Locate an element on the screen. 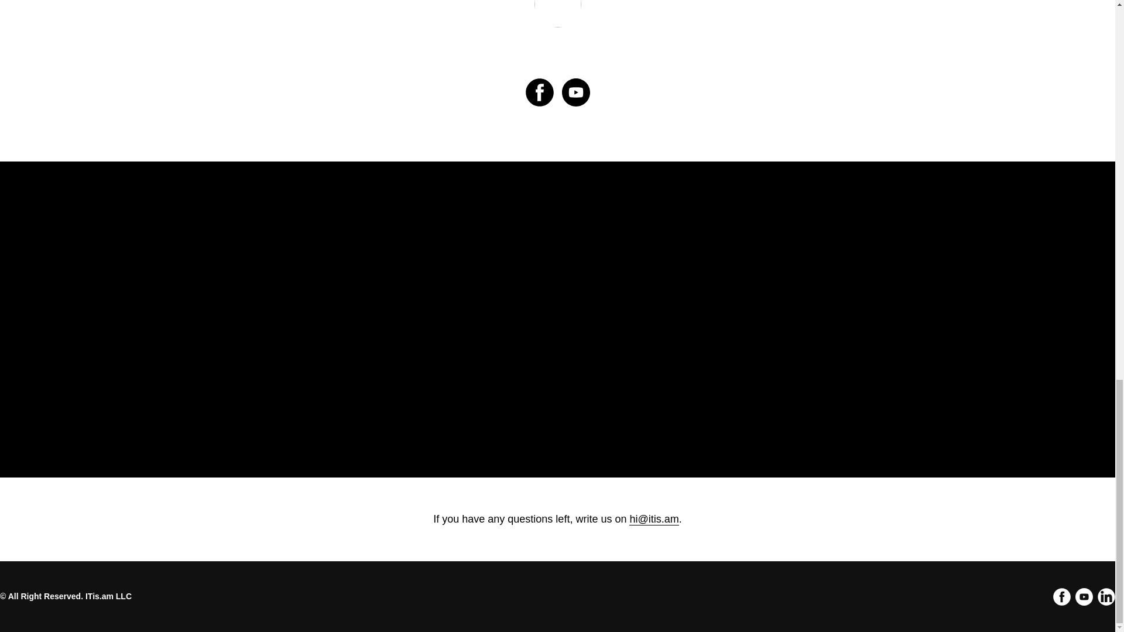  Youtube is located at coordinates (1084, 602).